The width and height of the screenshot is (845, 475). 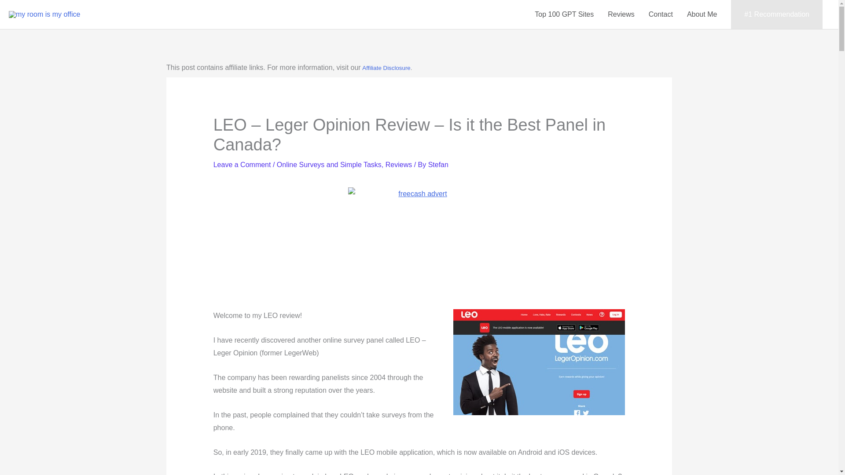 What do you see at coordinates (438, 164) in the screenshot?
I see `Stefan` at bounding box center [438, 164].